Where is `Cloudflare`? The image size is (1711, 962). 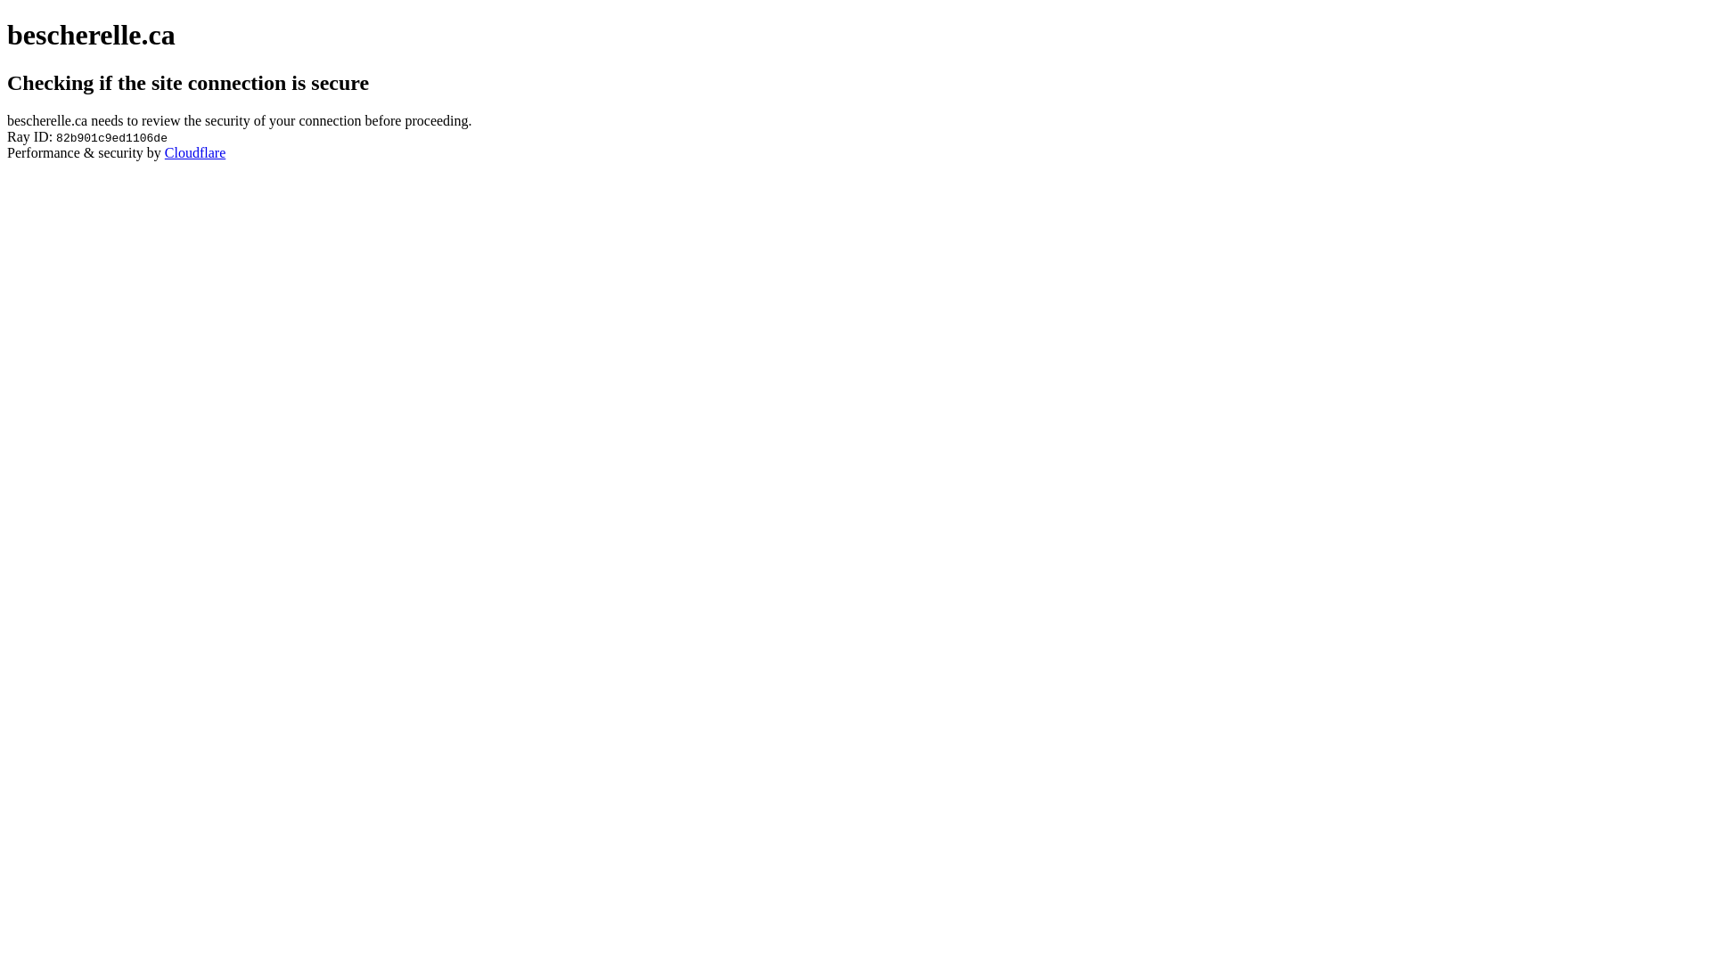
Cloudflare is located at coordinates (195, 153).